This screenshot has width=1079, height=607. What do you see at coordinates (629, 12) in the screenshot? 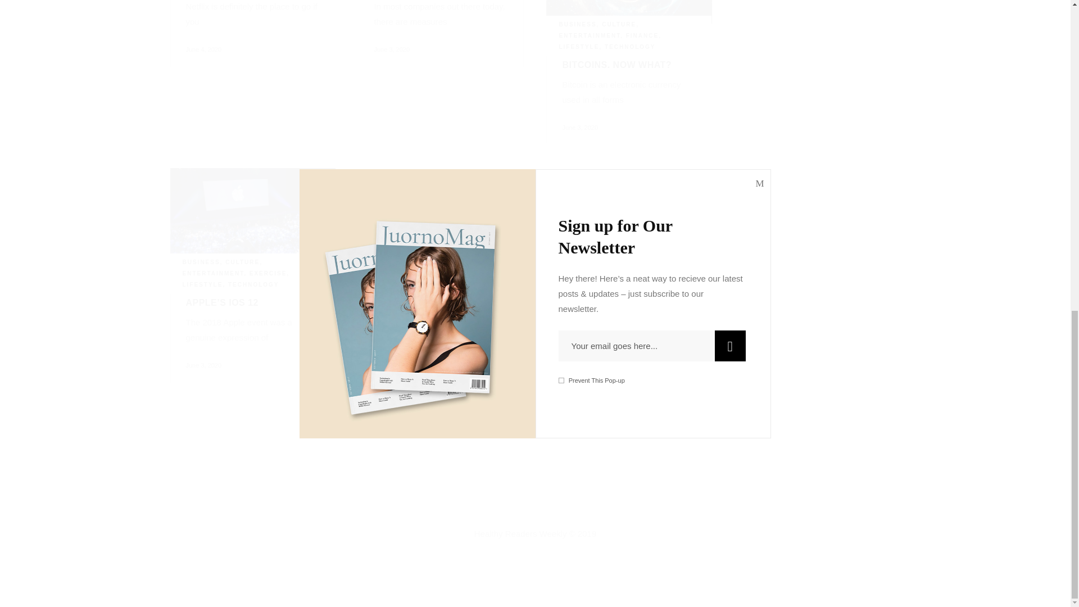
I see `So you bought some Bitcoins. Now what?` at bounding box center [629, 12].